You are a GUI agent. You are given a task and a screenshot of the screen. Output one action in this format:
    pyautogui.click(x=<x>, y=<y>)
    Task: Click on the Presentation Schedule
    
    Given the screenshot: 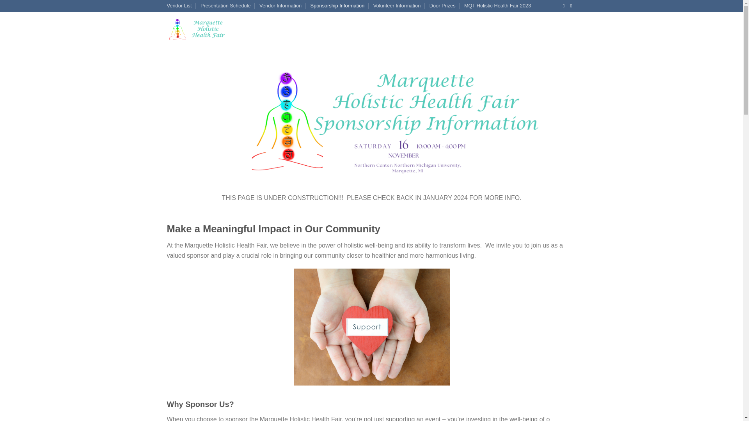 What is the action you would take?
    pyautogui.click(x=225, y=6)
    